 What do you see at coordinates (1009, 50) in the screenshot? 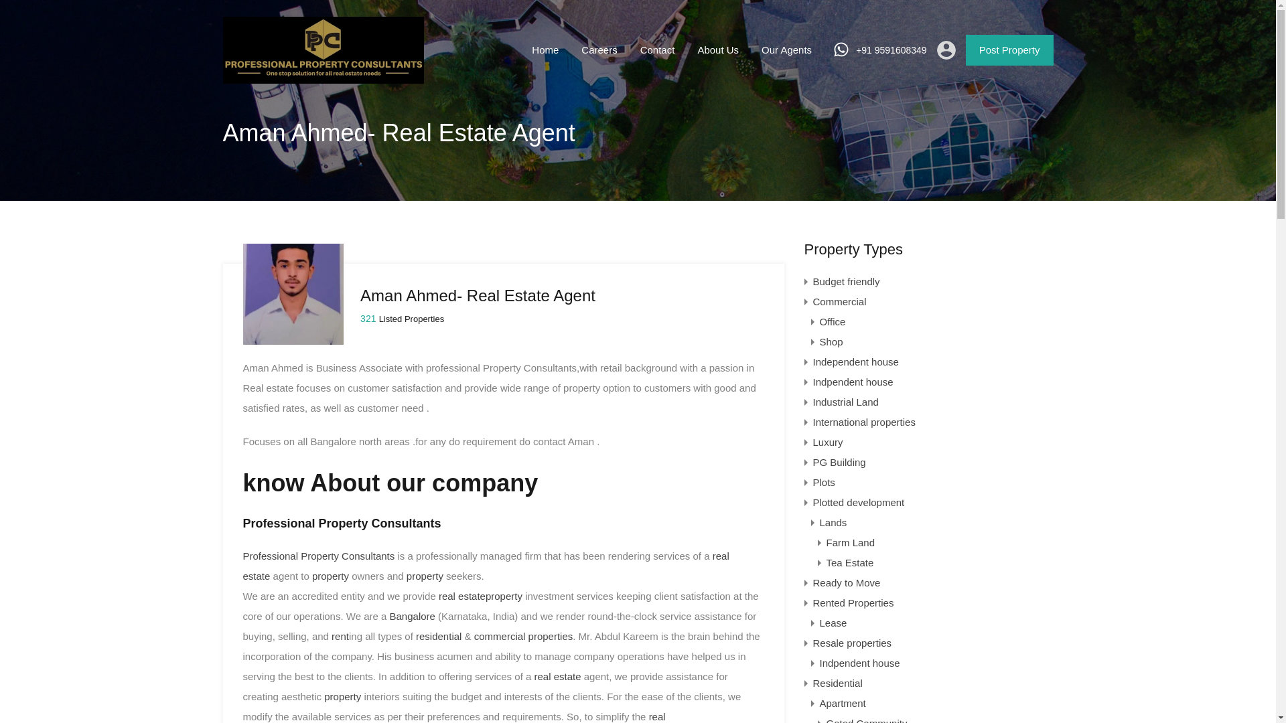
I see `Post Property` at bounding box center [1009, 50].